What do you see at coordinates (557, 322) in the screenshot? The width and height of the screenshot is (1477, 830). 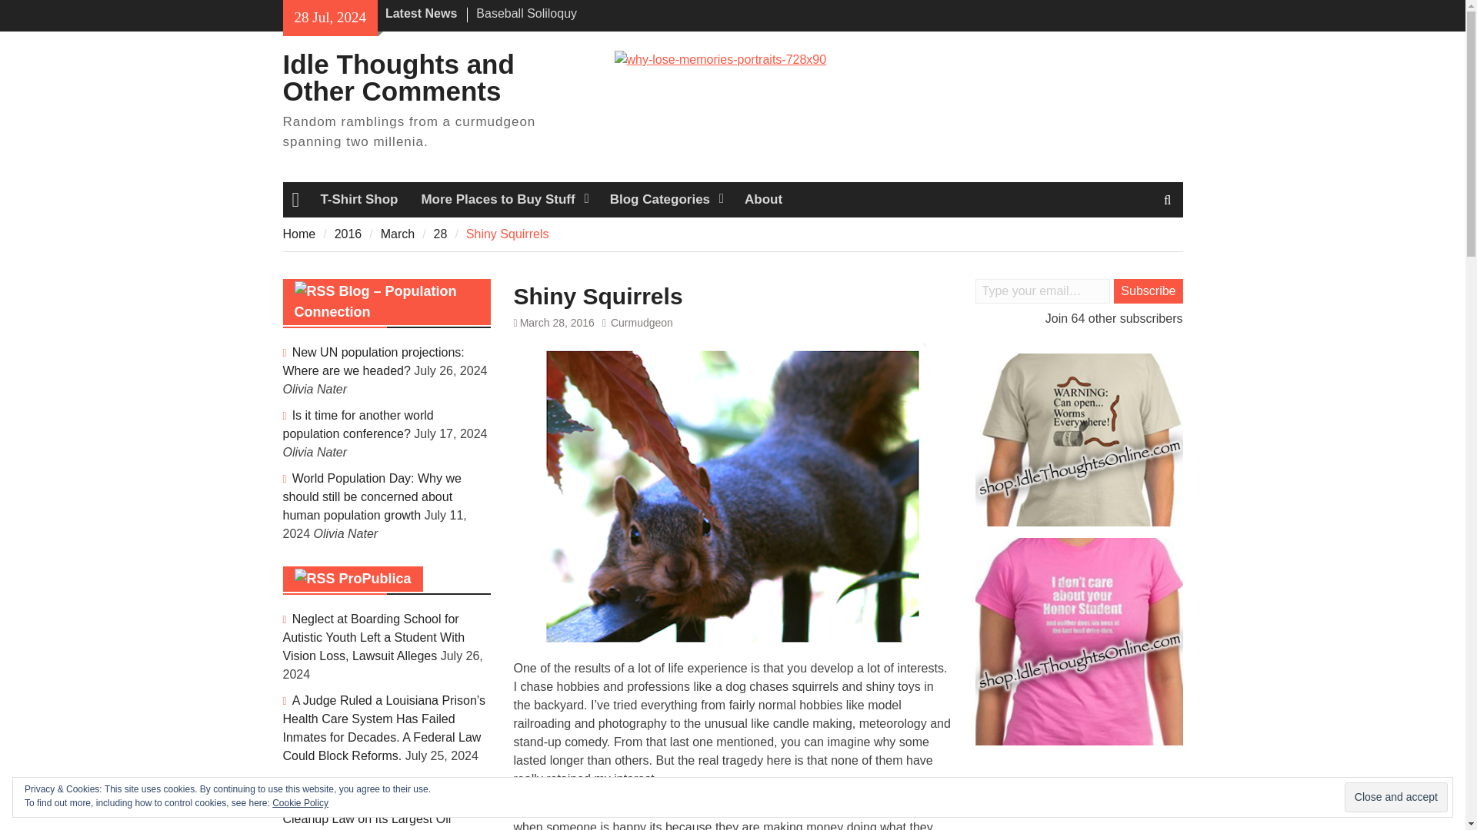 I see `March 28, 2016` at bounding box center [557, 322].